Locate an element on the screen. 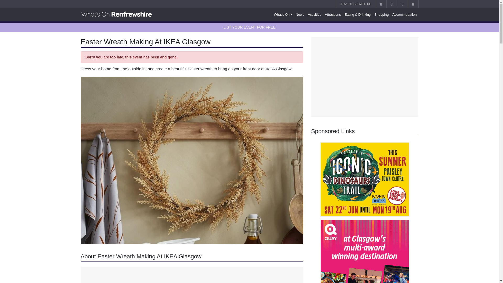 This screenshot has width=503, height=283. ADVERTISE WITH US is located at coordinates (356, 4).